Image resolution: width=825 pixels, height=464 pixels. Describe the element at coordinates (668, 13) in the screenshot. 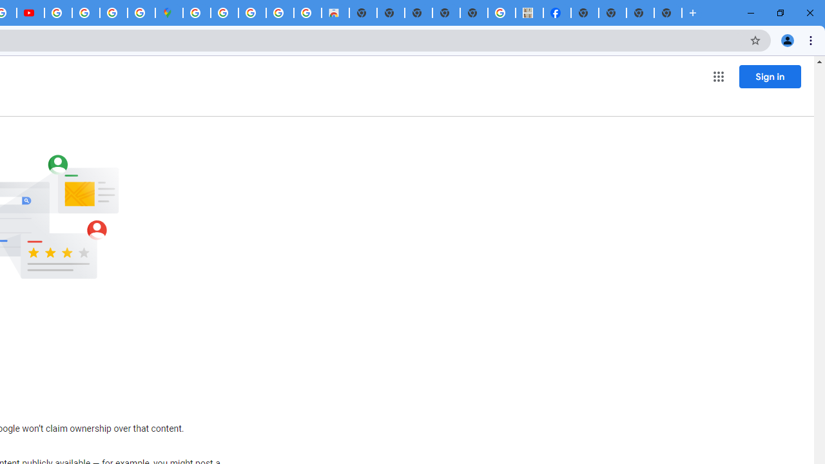

I see `New Tab` at that location.